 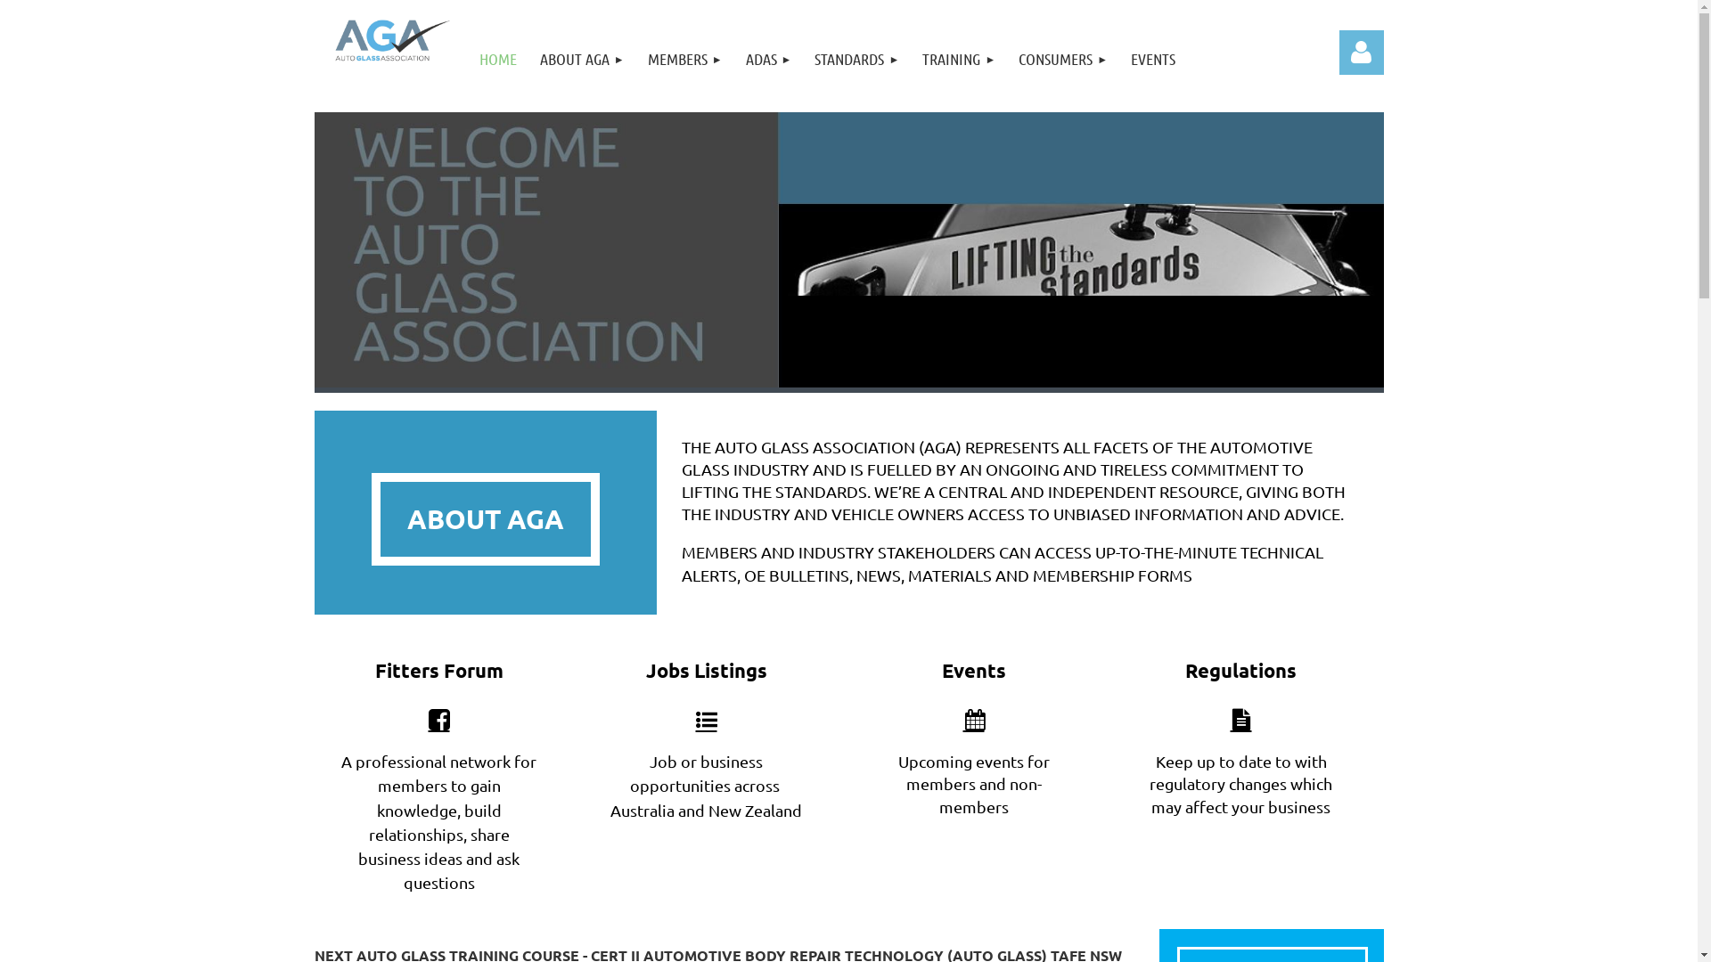 What do you see at coordinates (685, 59) in the screenshot?
I see `MEMBERS` at bounding box center [685, 59].